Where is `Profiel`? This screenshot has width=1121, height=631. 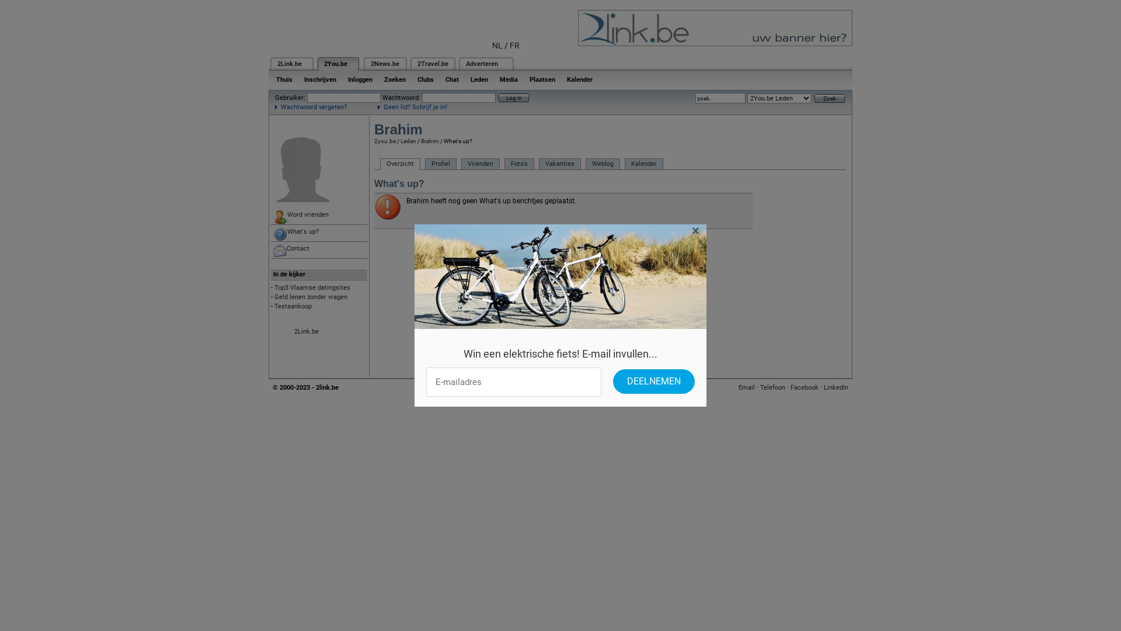
Profiel is located at coordinates (441, 164).